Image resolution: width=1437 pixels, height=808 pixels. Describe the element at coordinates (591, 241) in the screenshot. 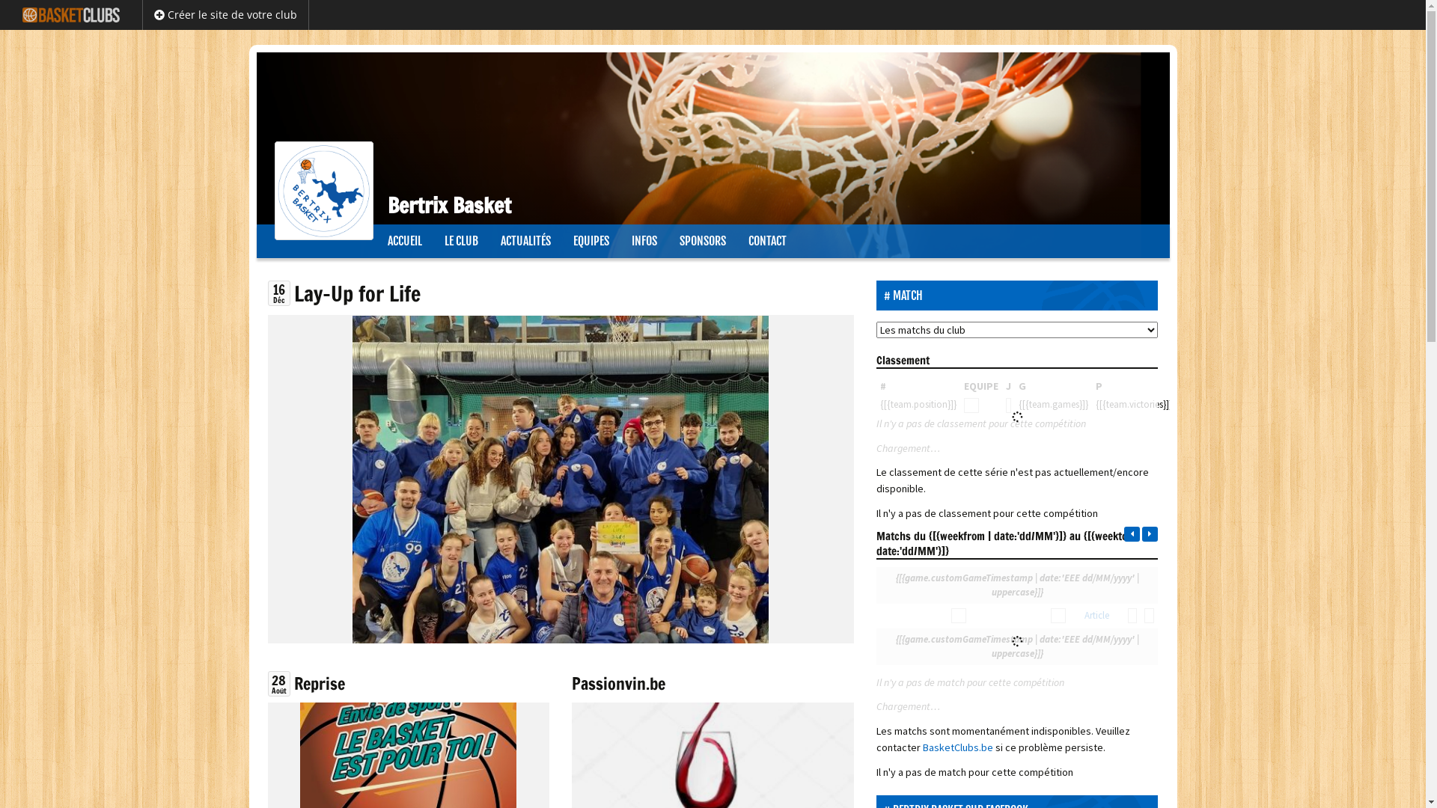

I see `EQUIPES` at that location.